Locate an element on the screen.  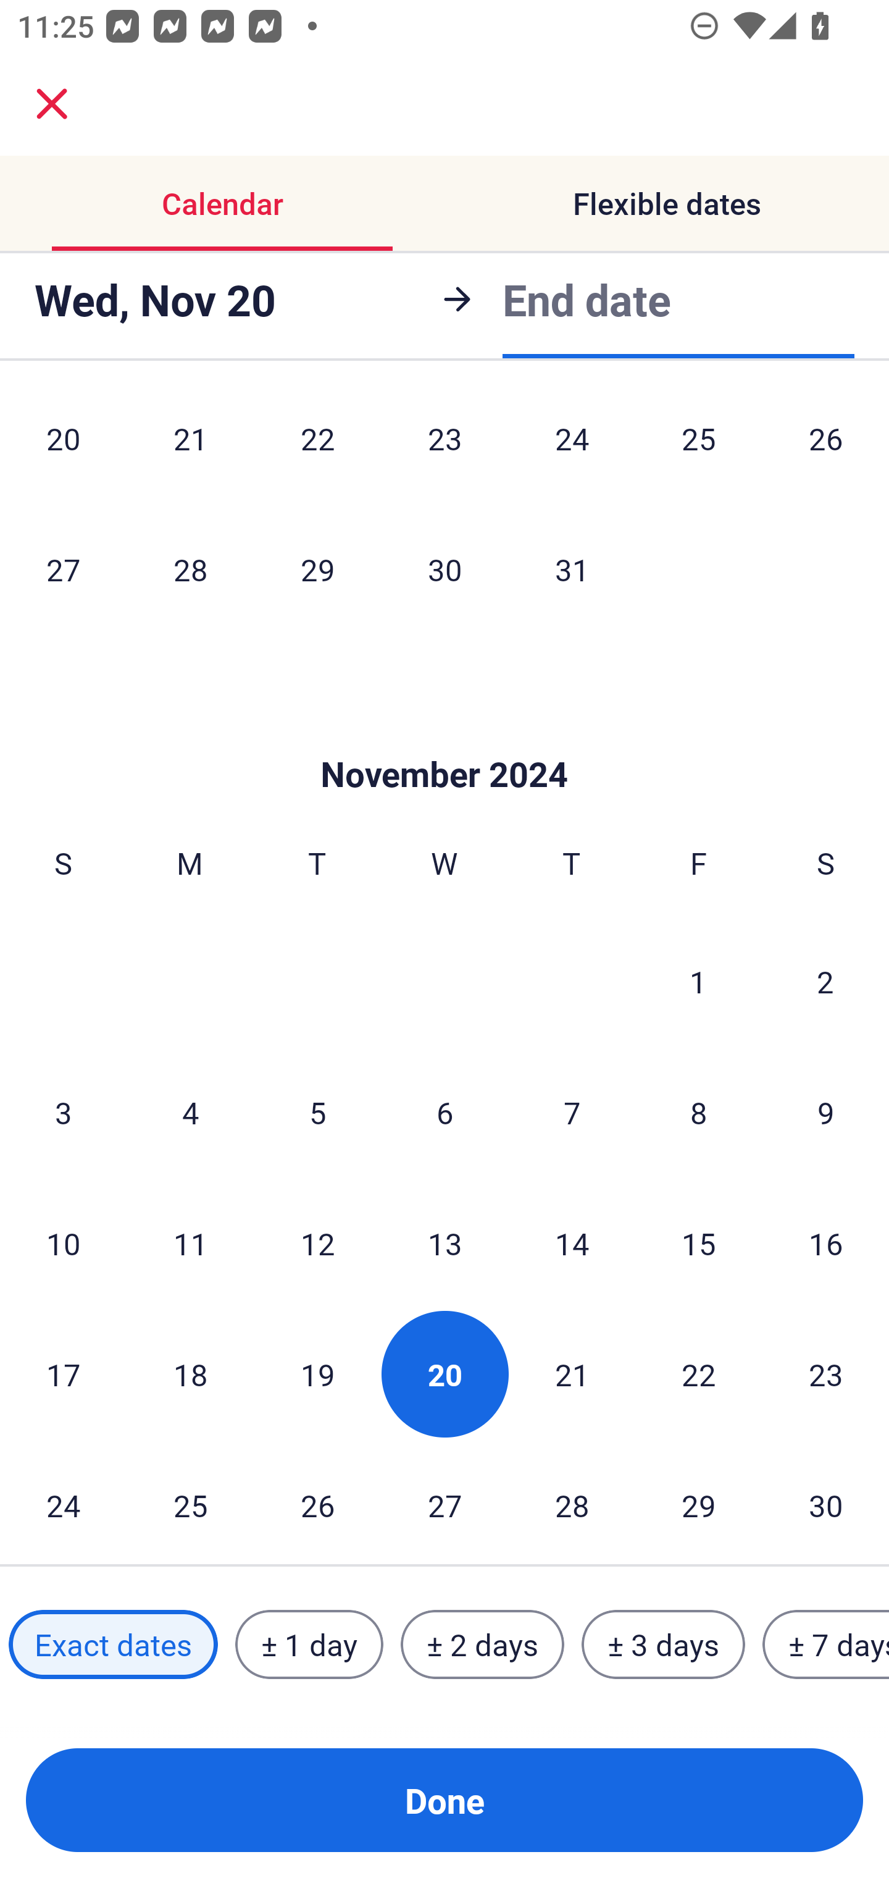
23 Wednesday, October 23, 2024 is located at coordinates (444, 448).